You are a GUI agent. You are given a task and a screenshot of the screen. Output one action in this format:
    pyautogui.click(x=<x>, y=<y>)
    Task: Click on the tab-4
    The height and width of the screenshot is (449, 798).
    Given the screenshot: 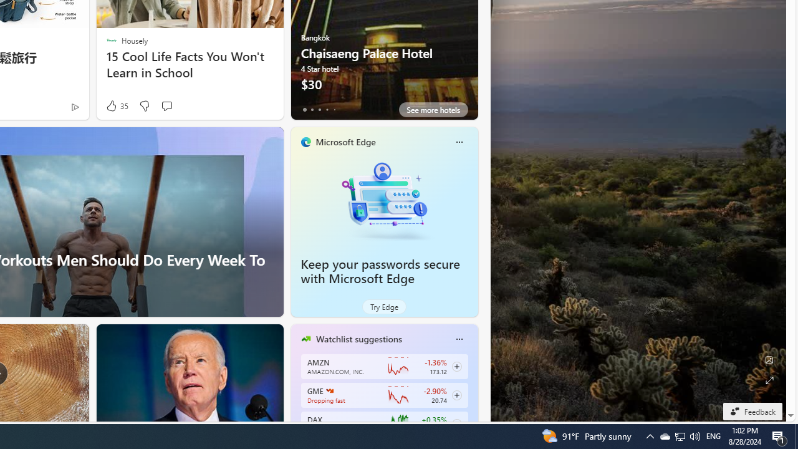 What is the action you would take?
    pyautogui.click(x=334, y=110)
    